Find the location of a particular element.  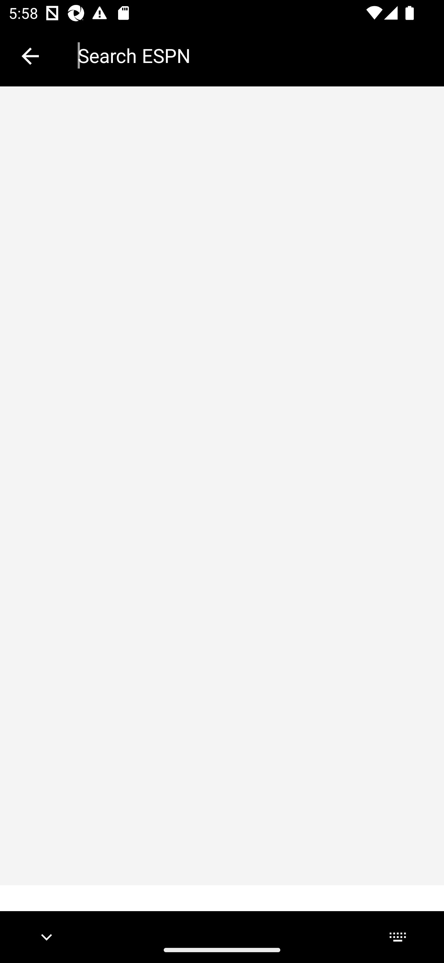

Collapse is located at coordinates (30, 56).